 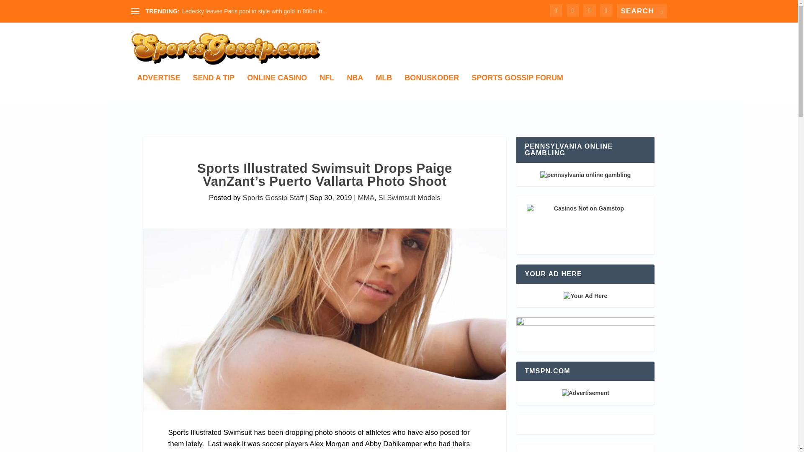 I want to click on ADVERTISE, so click(x=159, y=89).